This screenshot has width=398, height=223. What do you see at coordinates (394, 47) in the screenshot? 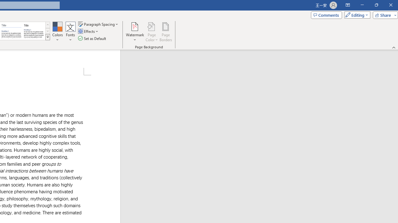
I see `Collapse the Ribbon` at bounding box center [394, 47].